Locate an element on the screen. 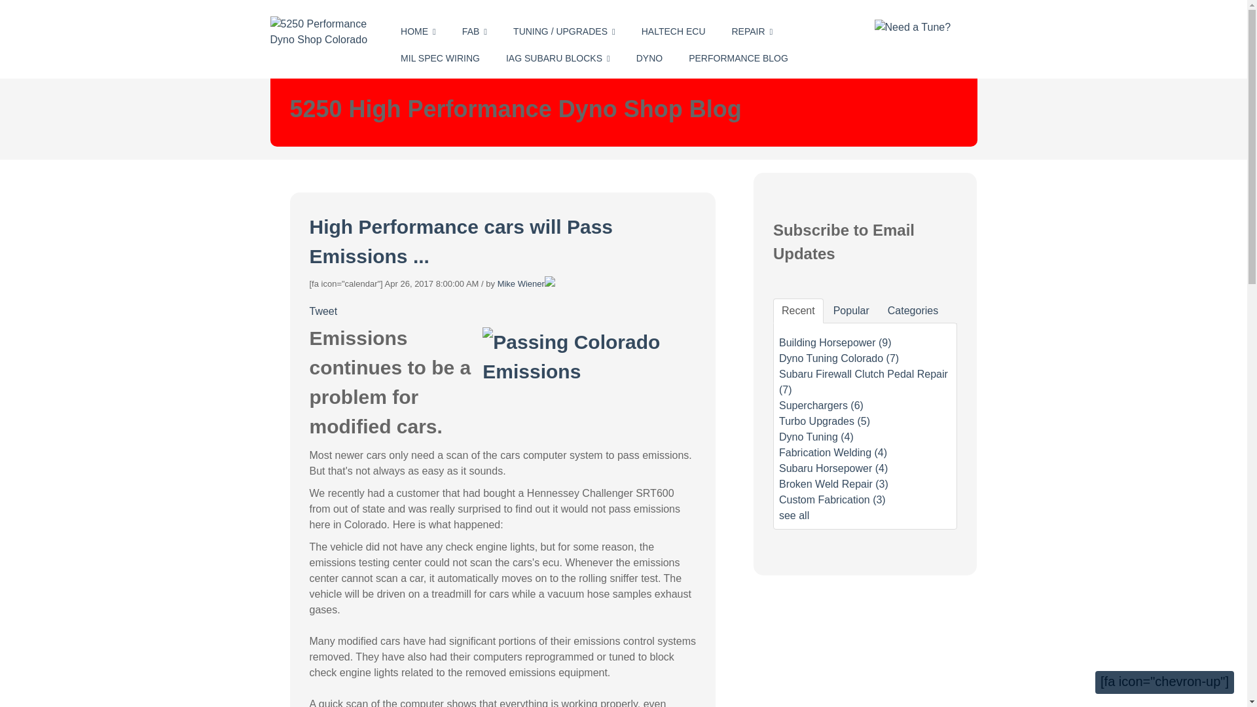 This screenshot has height=707, width=1257. Popular is located at coordinates (851, 310).